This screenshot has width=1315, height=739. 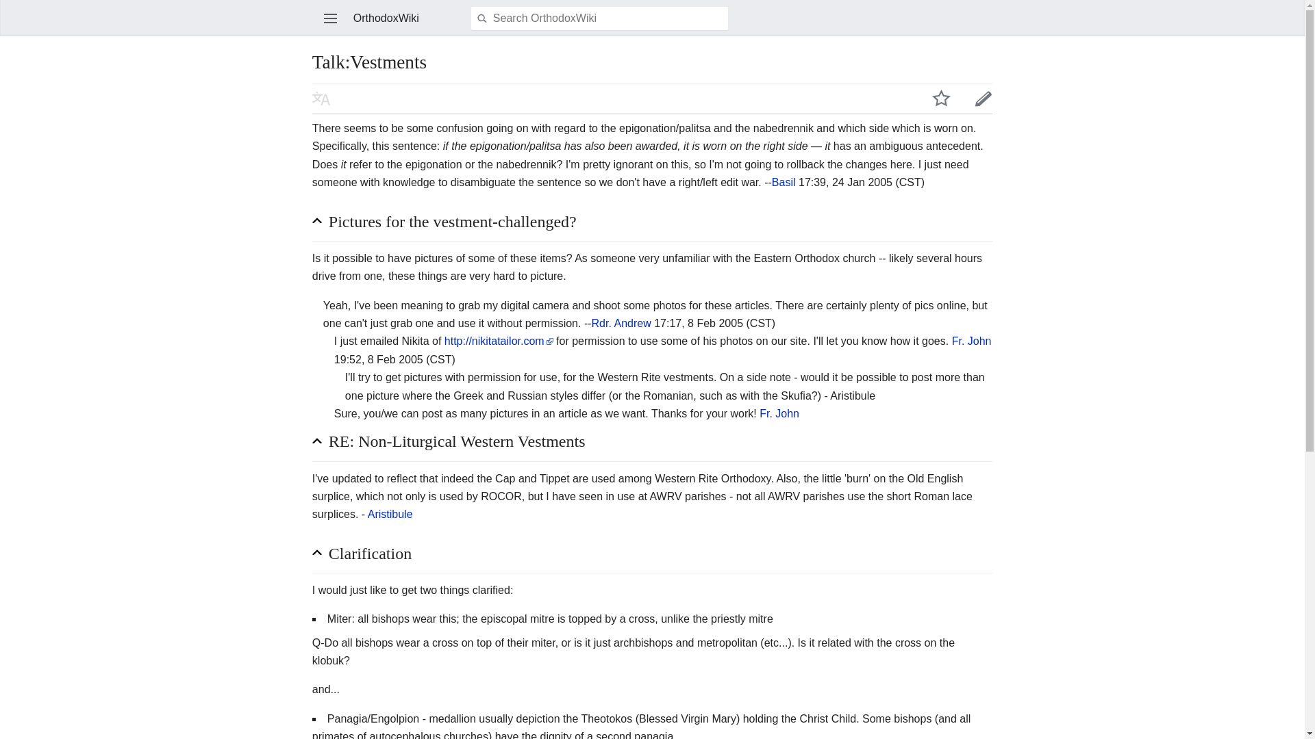 I want to click on Aristibule, so click(x=390, y=515).